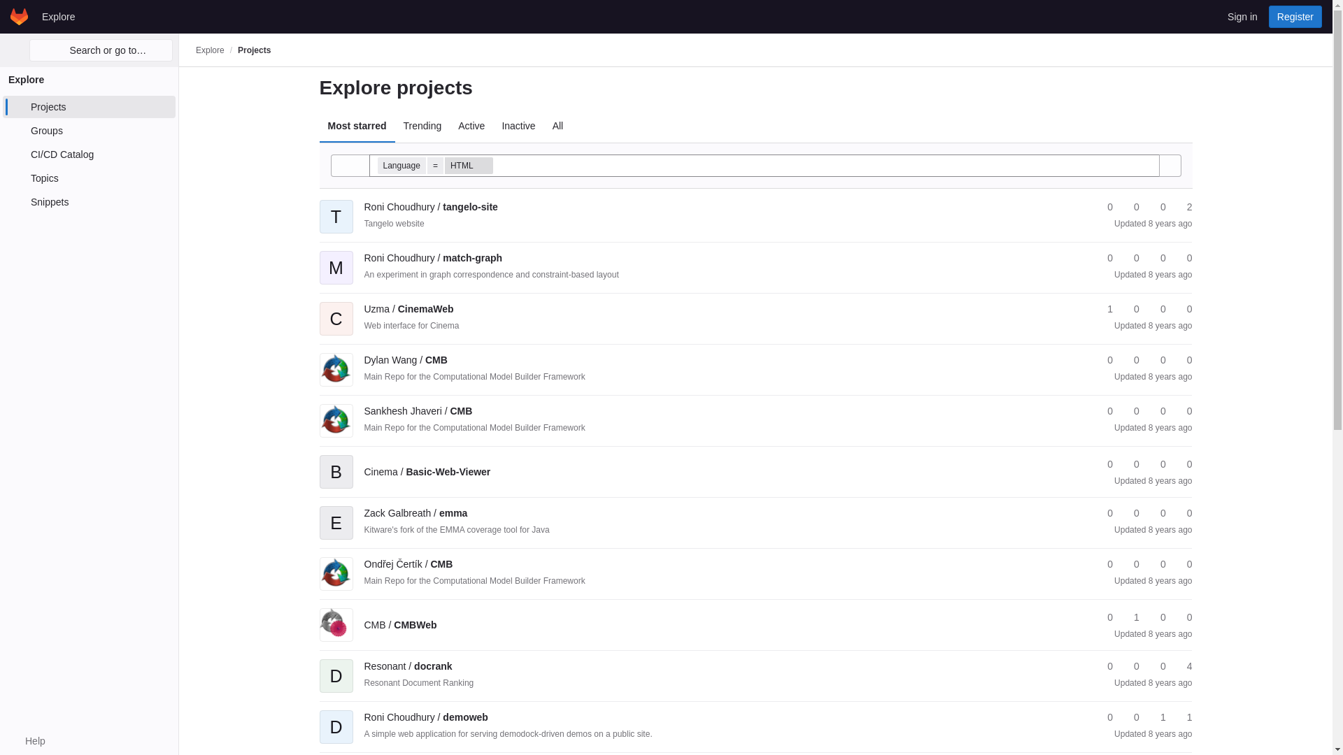 Image resolution: width=1343 pixels, height=755 pixels. I want to click on Help, so click(28, 741).